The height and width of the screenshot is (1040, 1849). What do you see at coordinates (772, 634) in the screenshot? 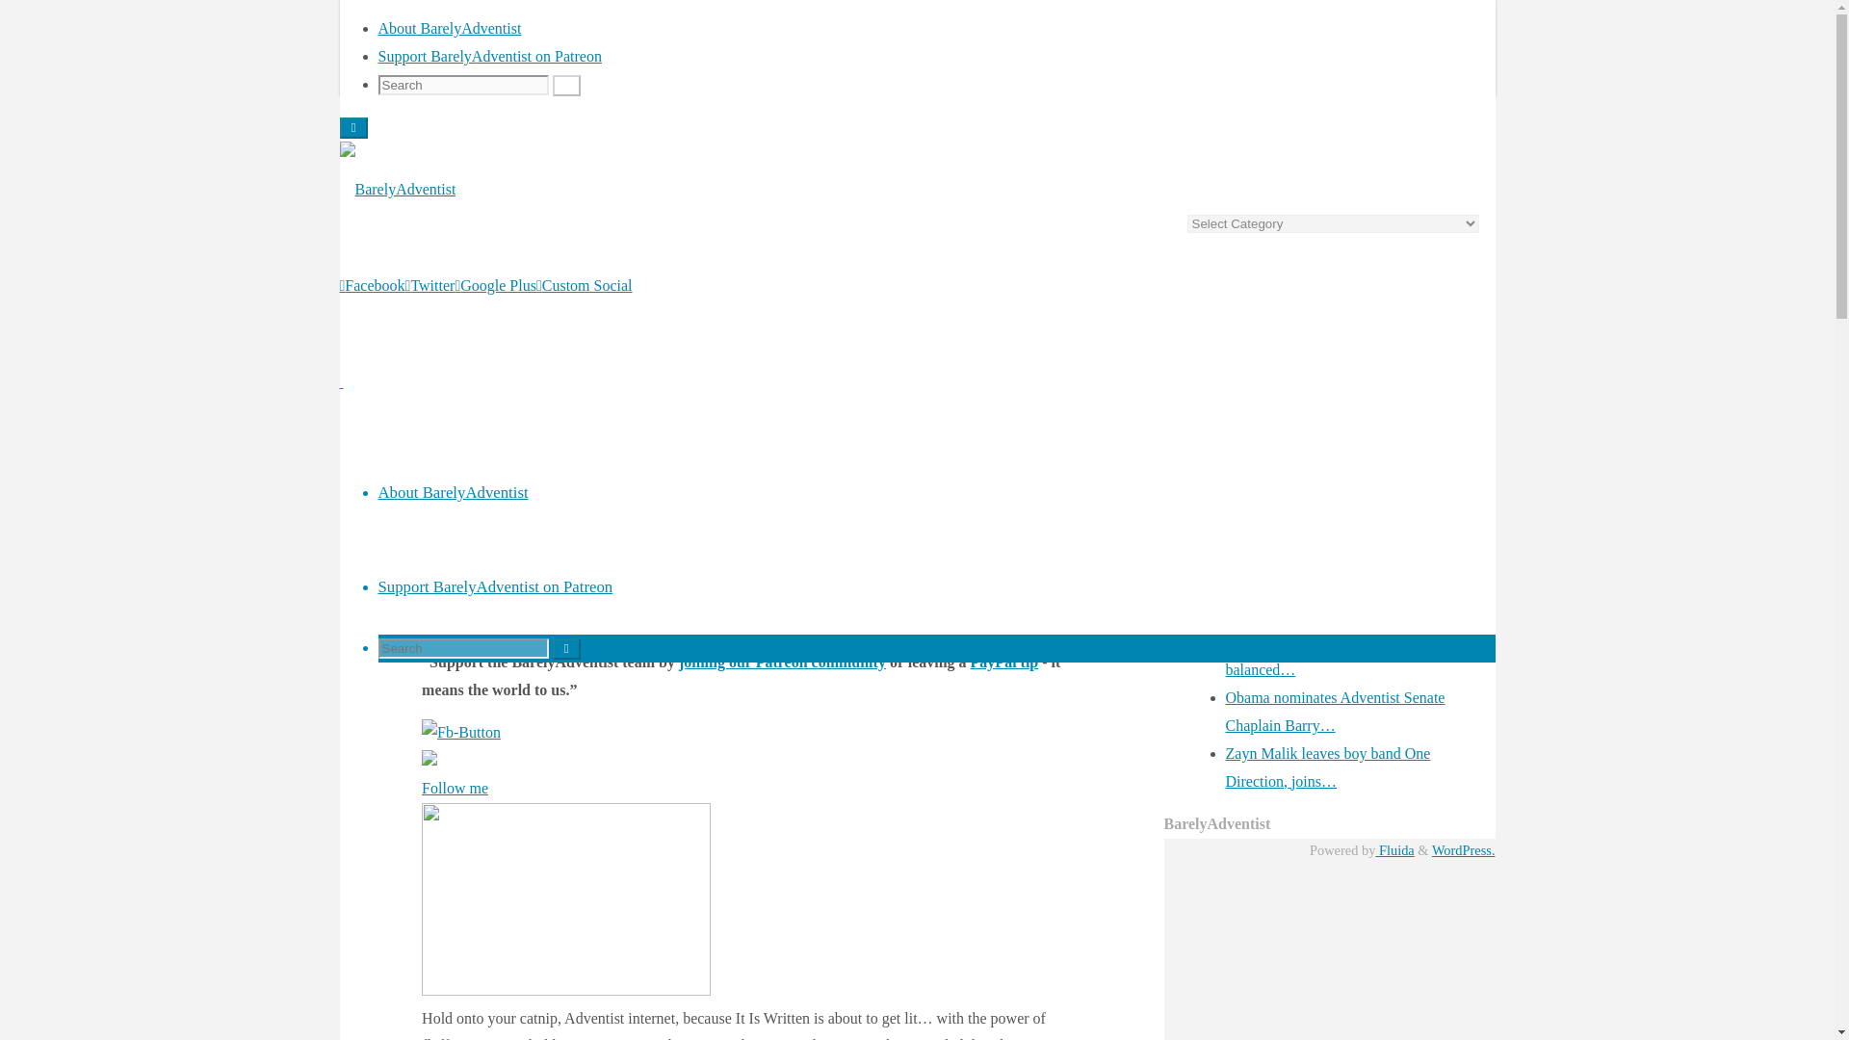
I see `click bait` at bounding box center [772, 634].